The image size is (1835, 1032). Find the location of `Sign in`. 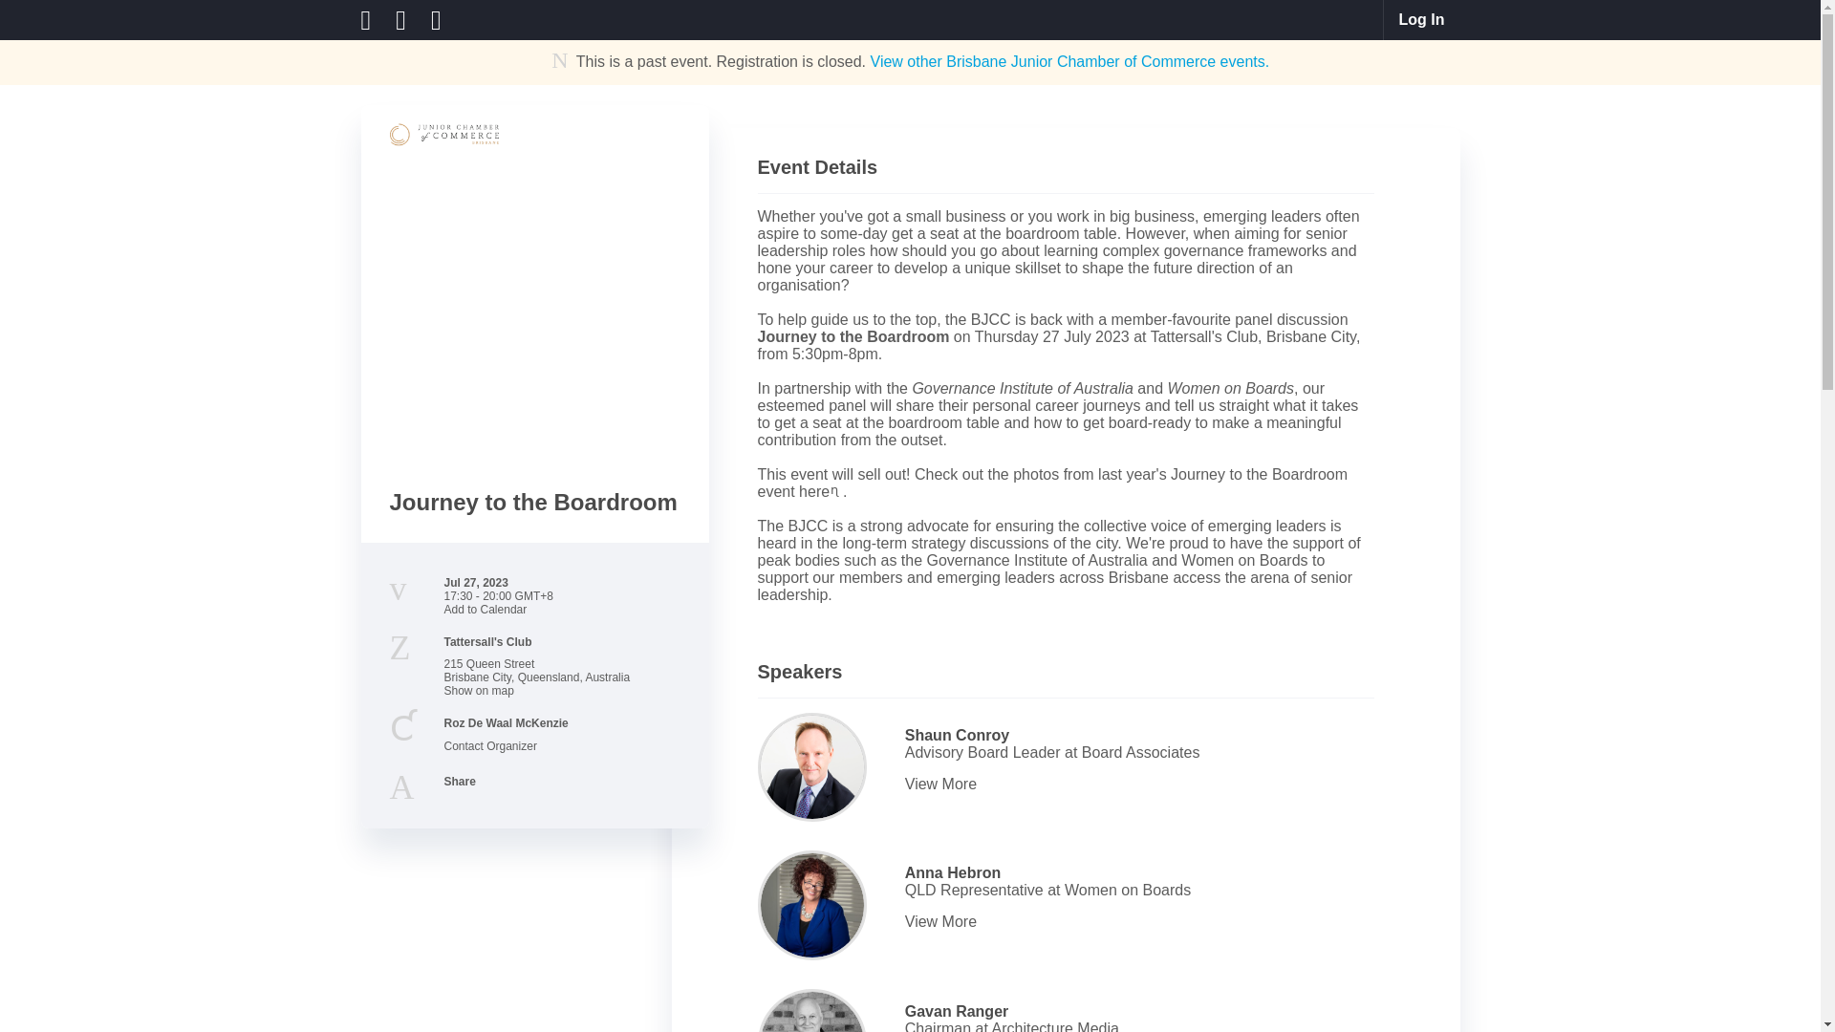

Sign in is located at coordinates (1422, 20).